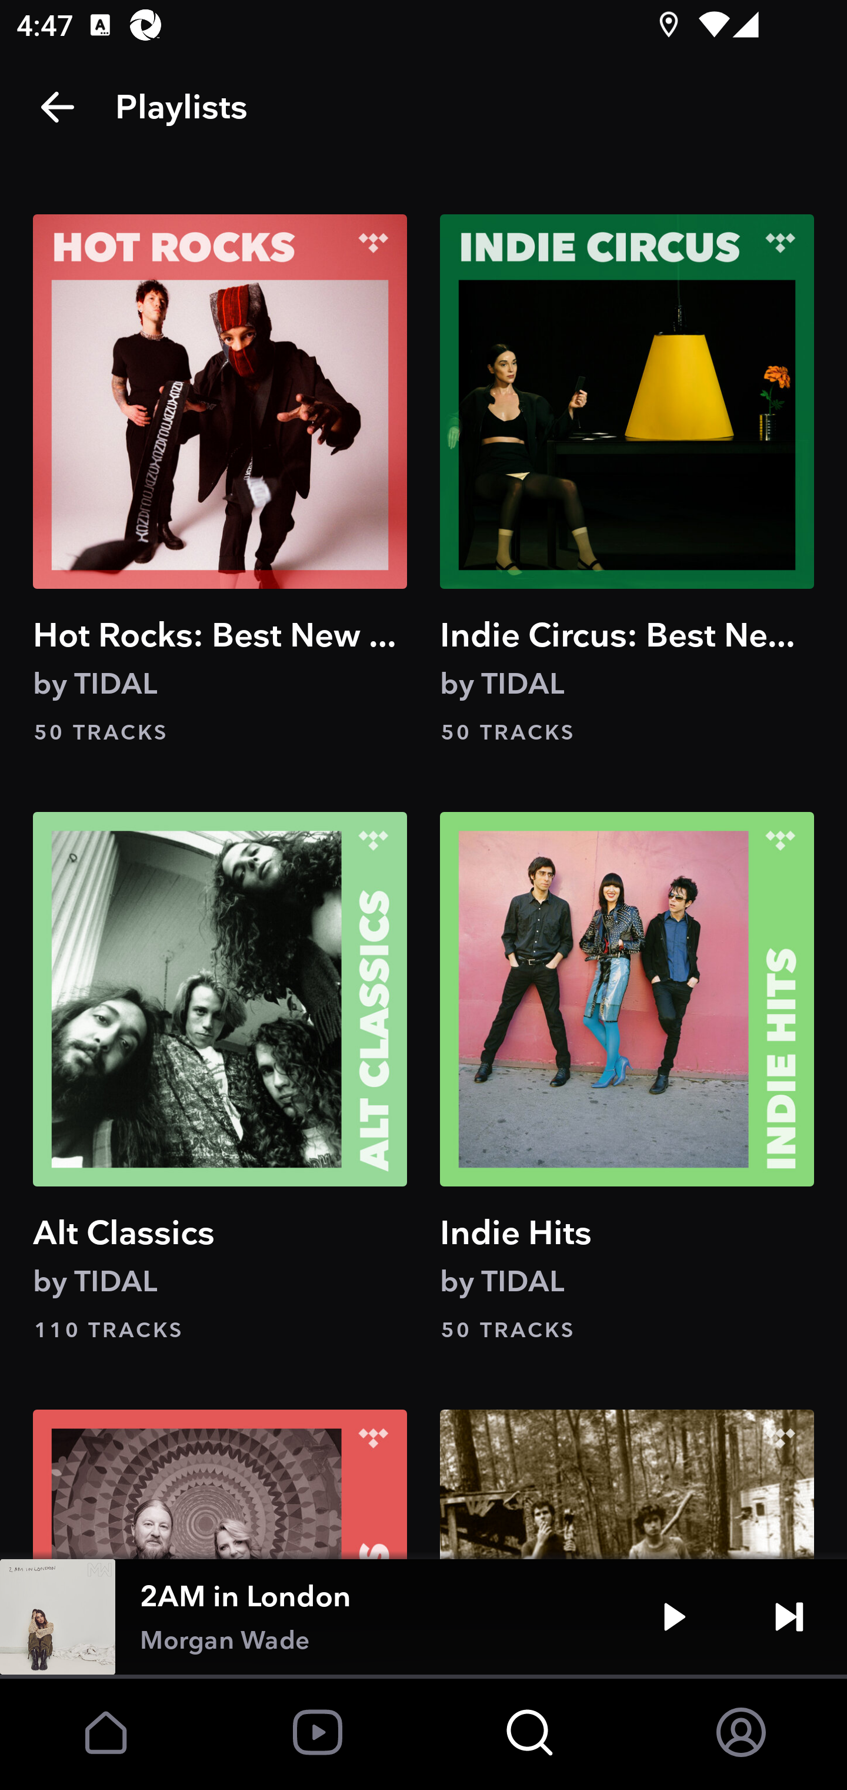  What do you see at coordinates (626, 480) in the screenshot?
I see `Indie Circus: Best New Indie by TIDAL 50 TRACKS` at bounding box center [626, 480].